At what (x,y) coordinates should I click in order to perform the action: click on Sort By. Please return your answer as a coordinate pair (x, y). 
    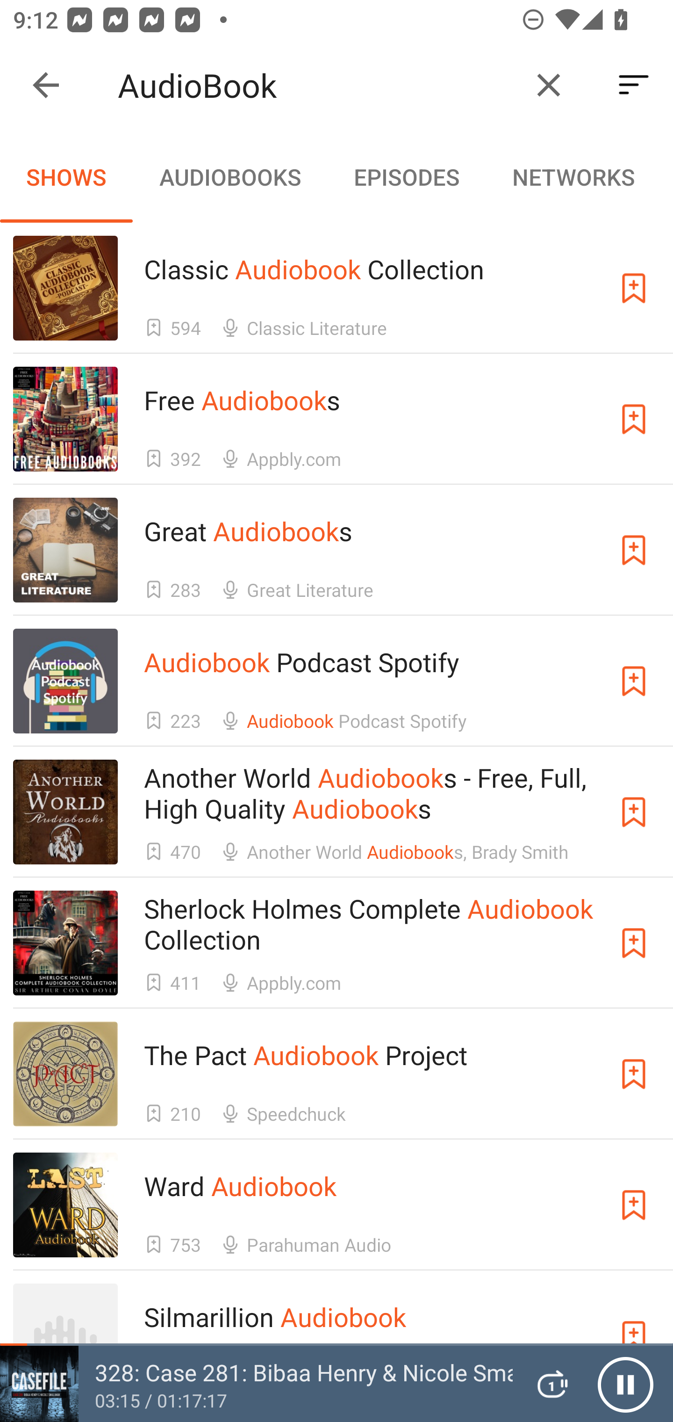
    Looking at the image, I should click on (634, 85).